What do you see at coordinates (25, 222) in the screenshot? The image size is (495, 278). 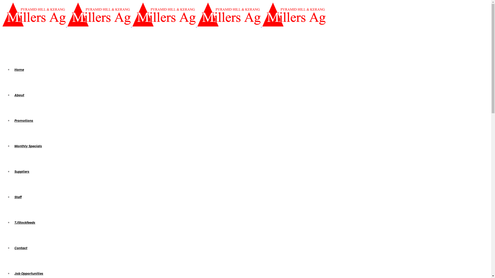 I see `TJStockfeeds` at bounding box center [25, 222].